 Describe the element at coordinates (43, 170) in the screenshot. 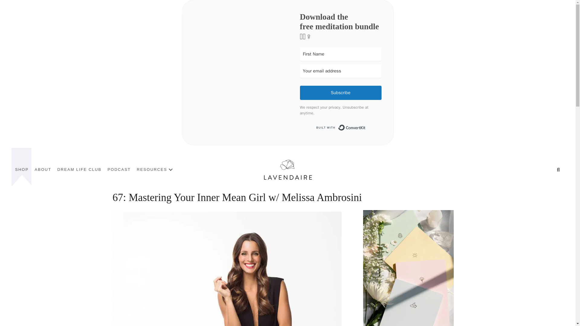

I see `ABOUT` at that location.